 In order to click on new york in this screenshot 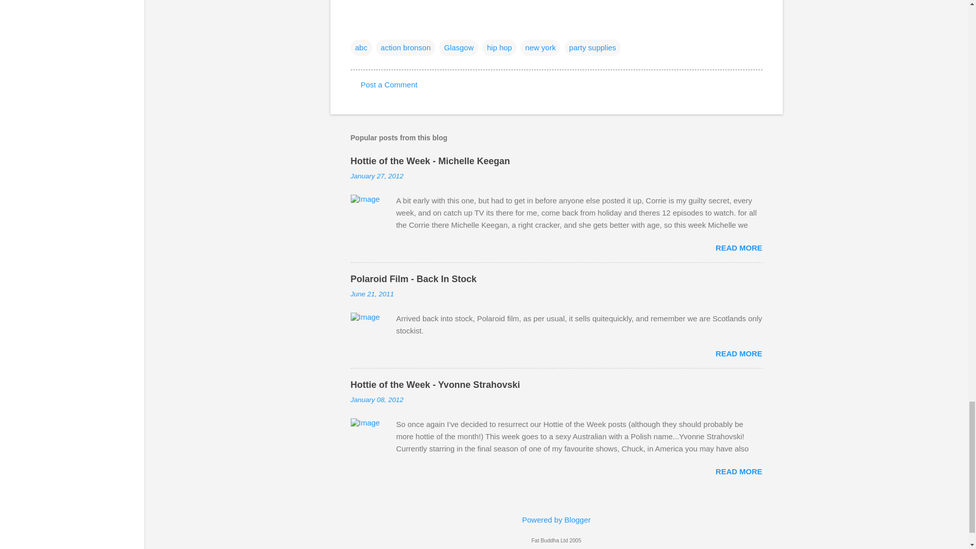, I will do `click(540, 48)`.